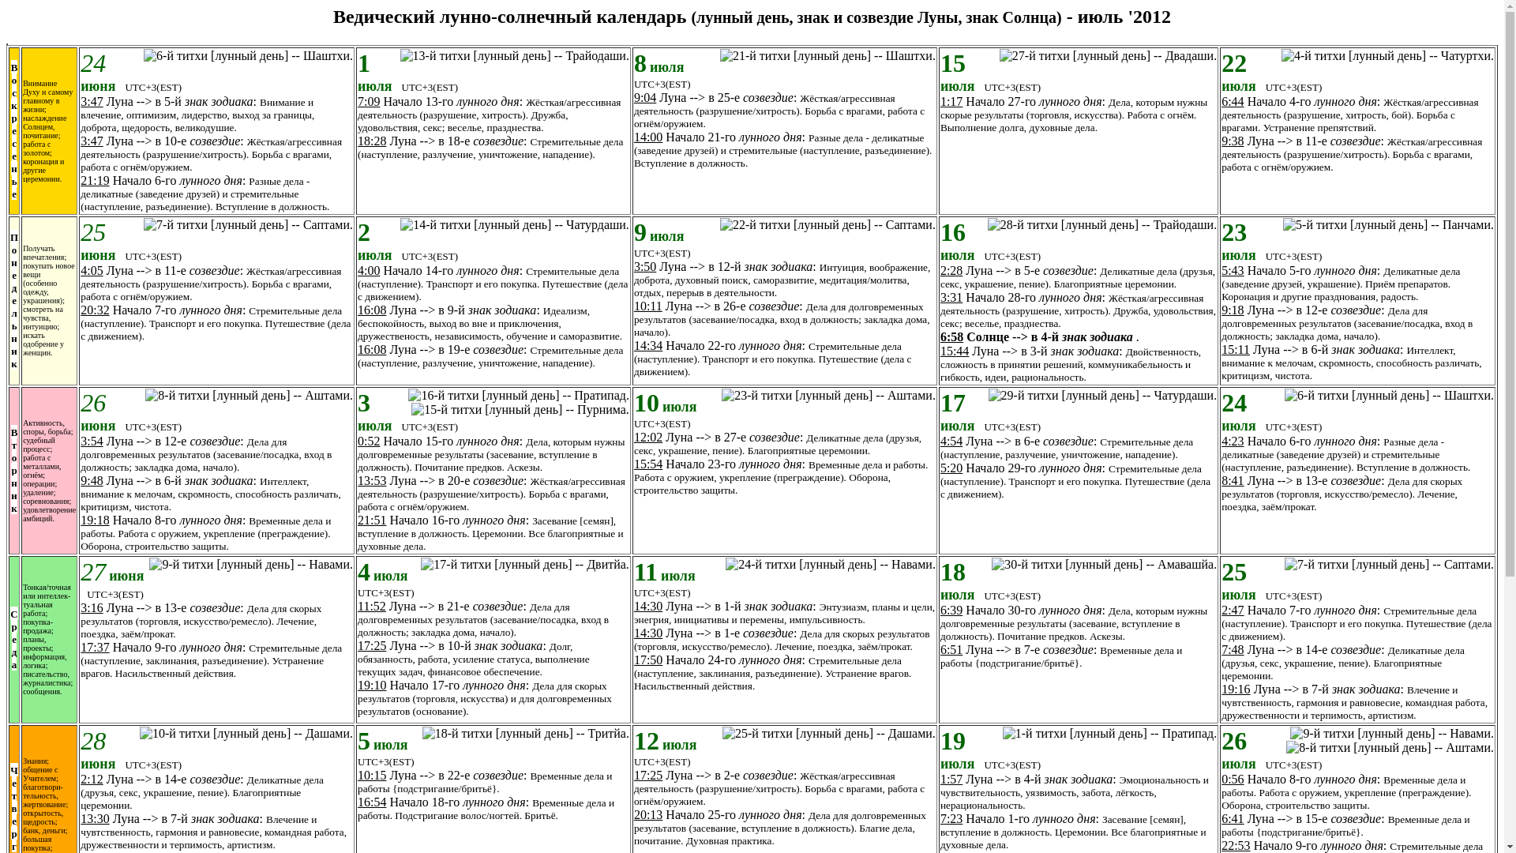 Image resolution: width=1516 pixels, height=853 pixels. What do you see at coordinates (372, 606) in the screenshot?
I see `11:52` at bounding box center [372, 606].